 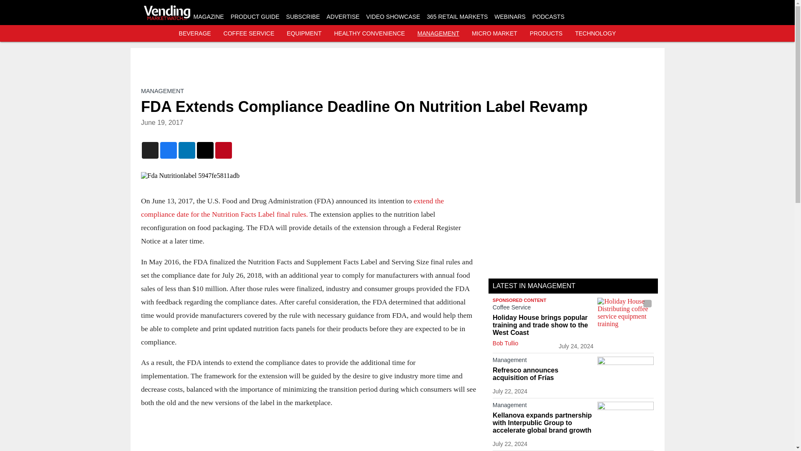 I want to click on HEALTHY CONVENIENCE, so click(x=370, y=33).